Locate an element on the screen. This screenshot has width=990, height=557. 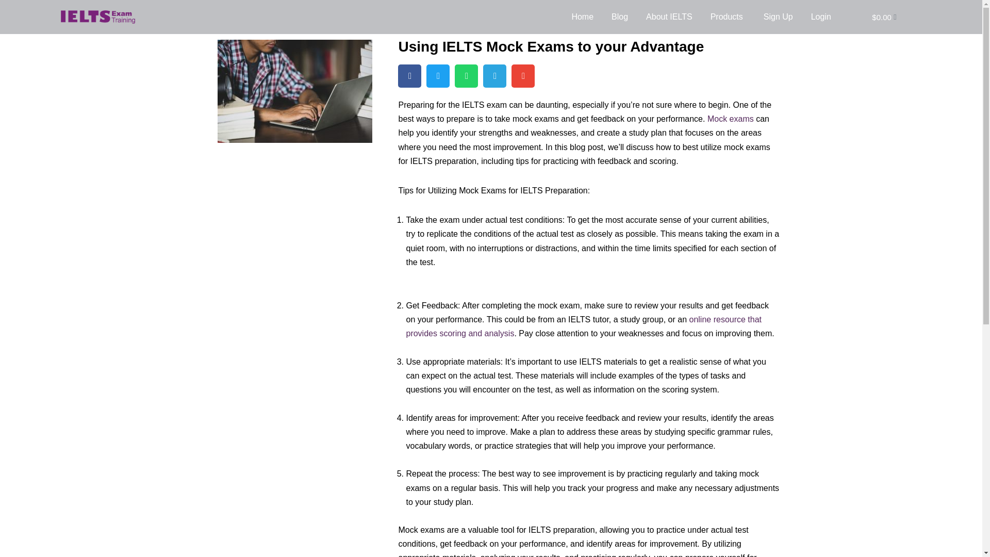
About IELTS is located at coordinates (669, 17).